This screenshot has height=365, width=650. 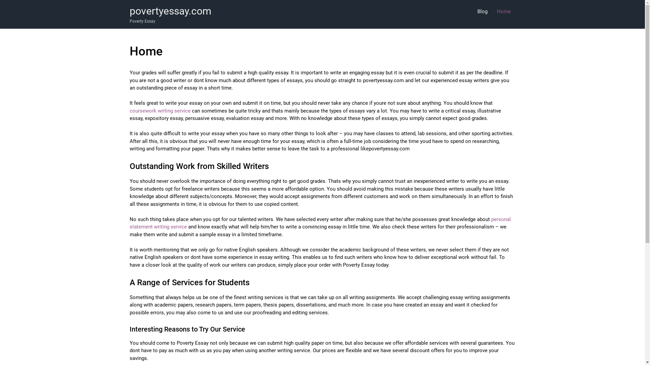 What do you see at coordinates (482, 11) in the screenshot?
I see `Blog` at bounding box center [482, 11].